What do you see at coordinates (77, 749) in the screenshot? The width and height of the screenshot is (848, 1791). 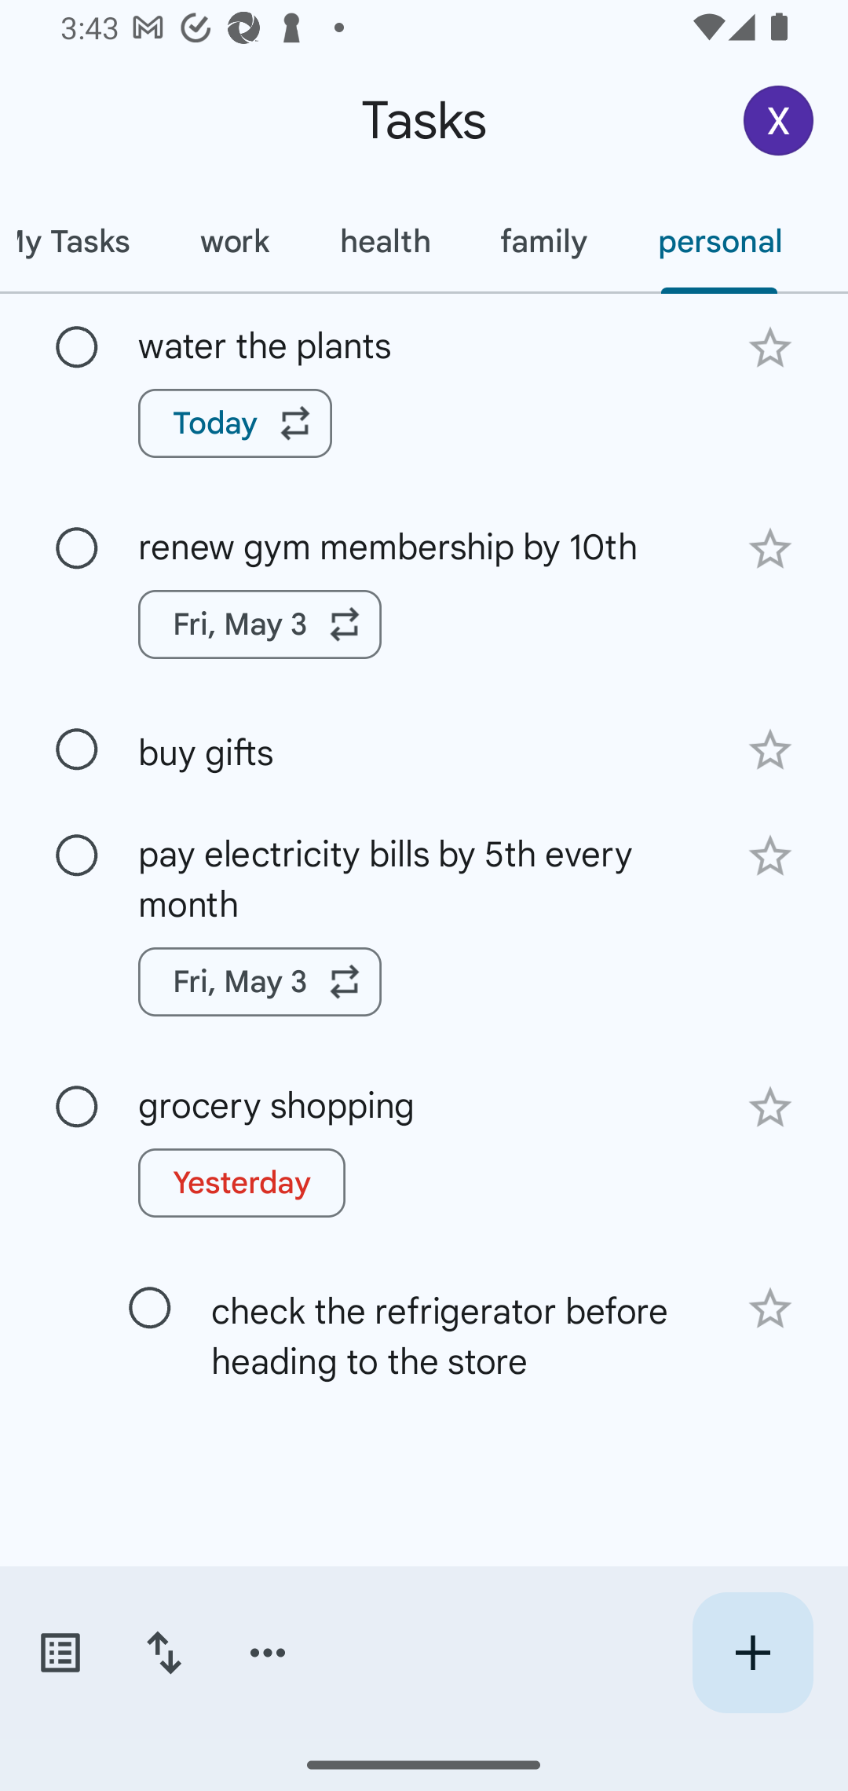 I see `Mark as complete` at bounding box center [77, 749].